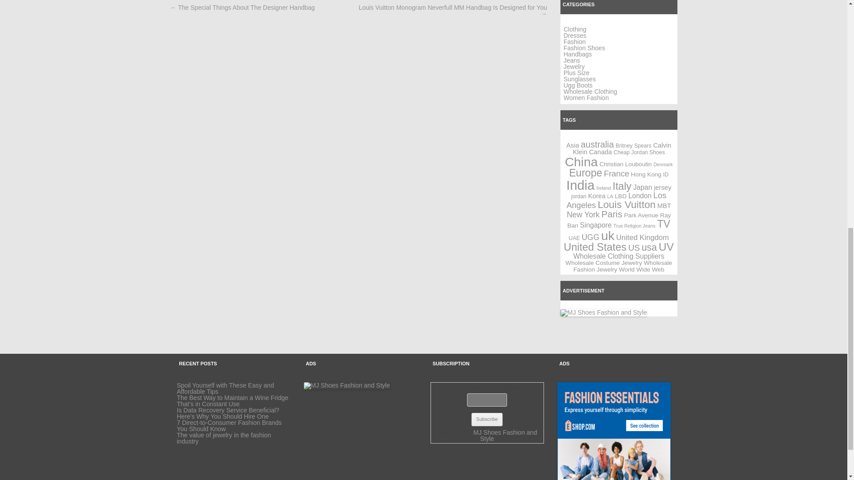 The height and width of the screenshot is (480, 854). What do you see at coordinates (591, 91) in the screenshot?
I see `Wholesale Clothing` at bounding box center [591, 91].